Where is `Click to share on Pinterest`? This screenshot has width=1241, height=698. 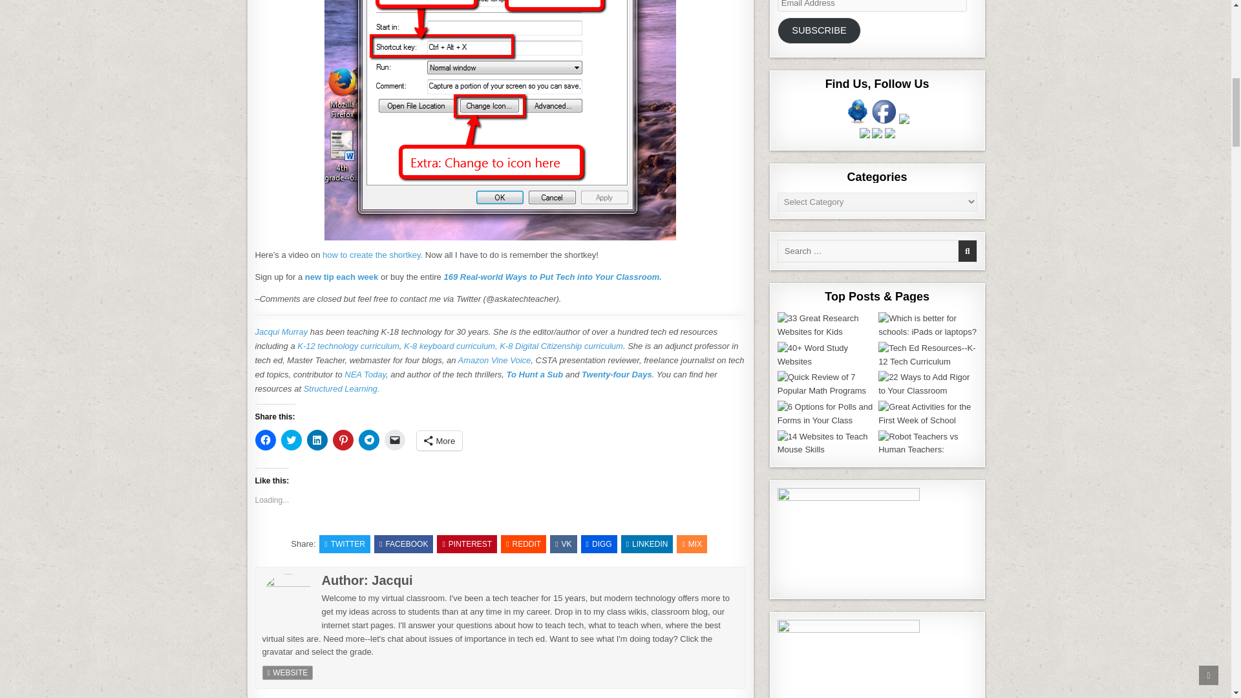 Click to share on Pinterest is located at coordinates (343, 439).